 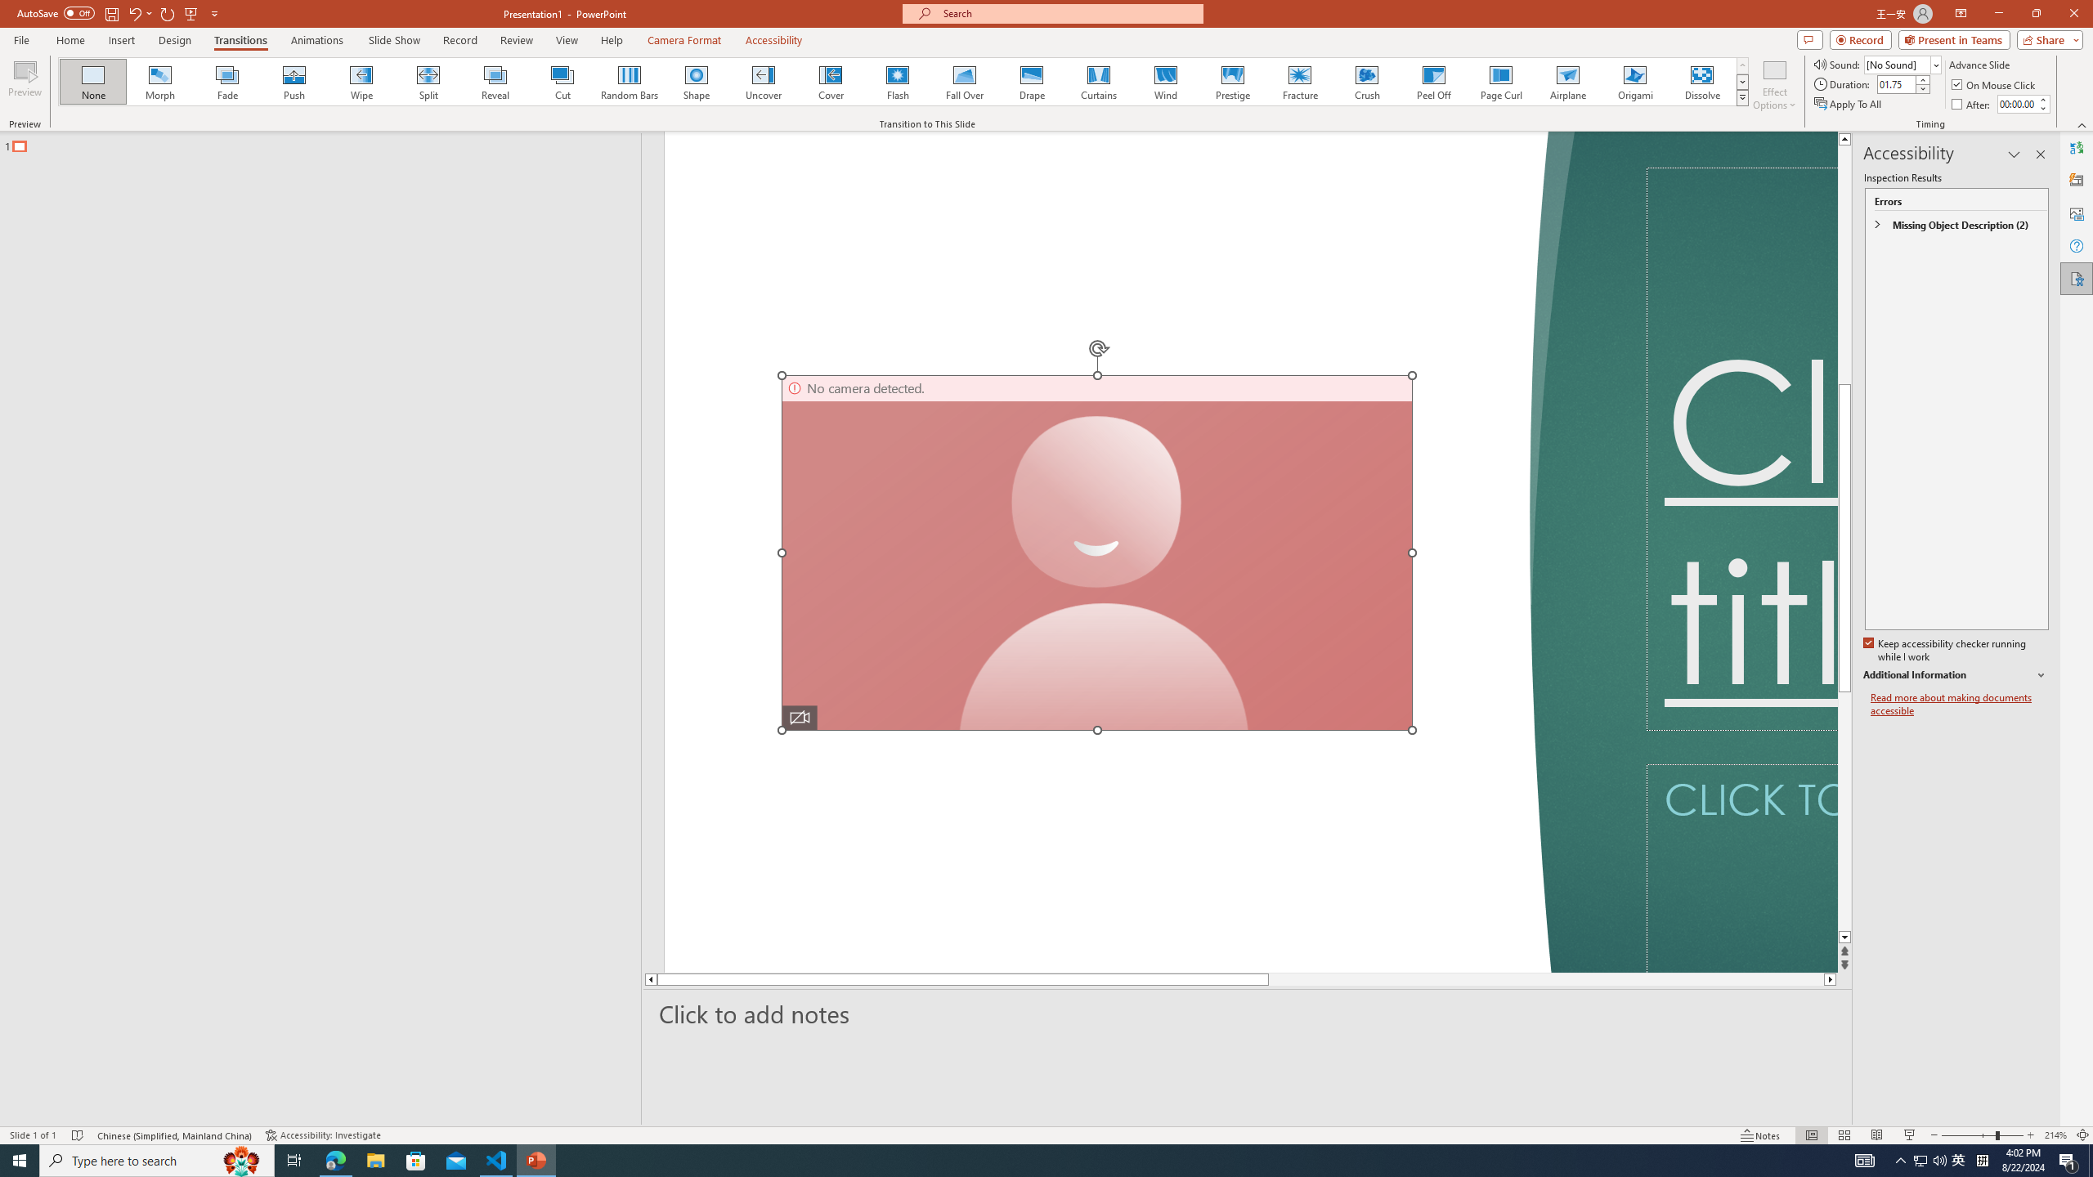 I want to click on Comments, so click(x=1810, y=39).